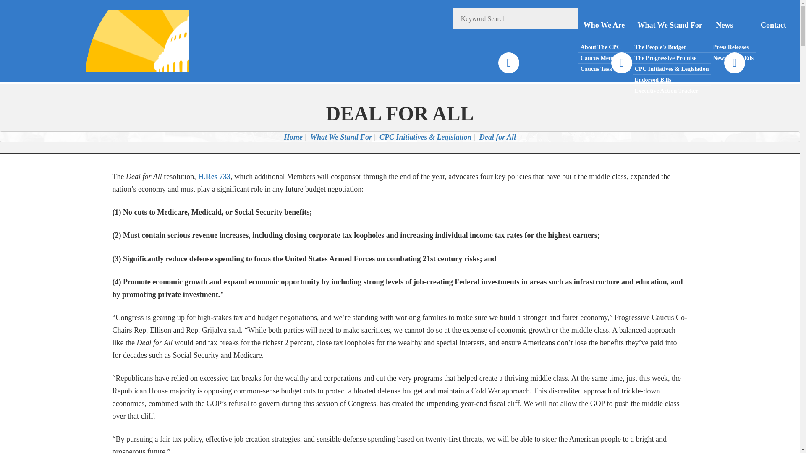  I want to click on Go, so click(568, 18).